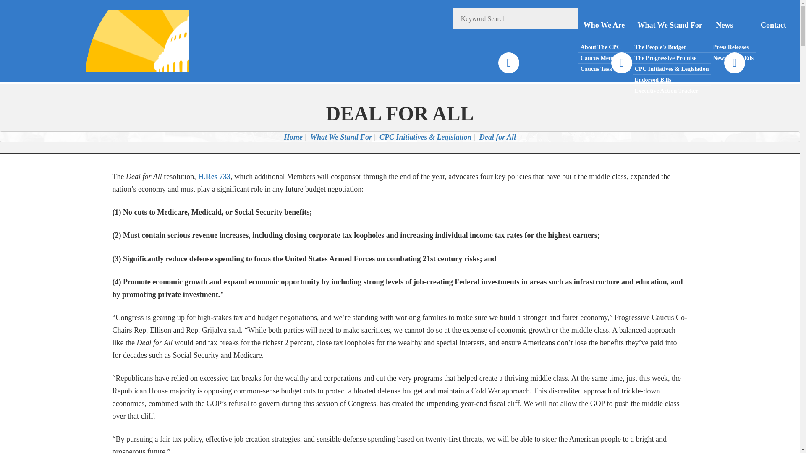  I want to click on Go, so click(568, 18).